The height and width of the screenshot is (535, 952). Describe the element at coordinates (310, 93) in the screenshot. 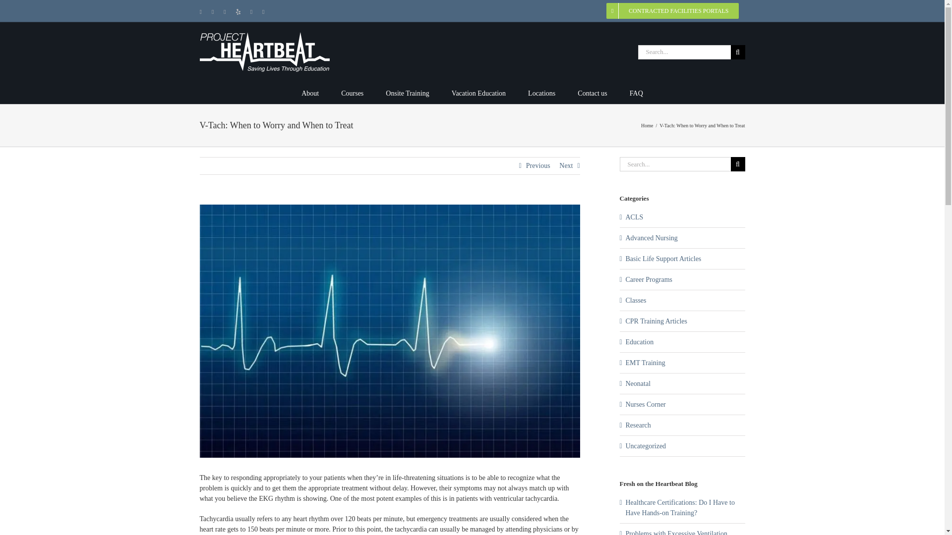

I see `About` at that location.